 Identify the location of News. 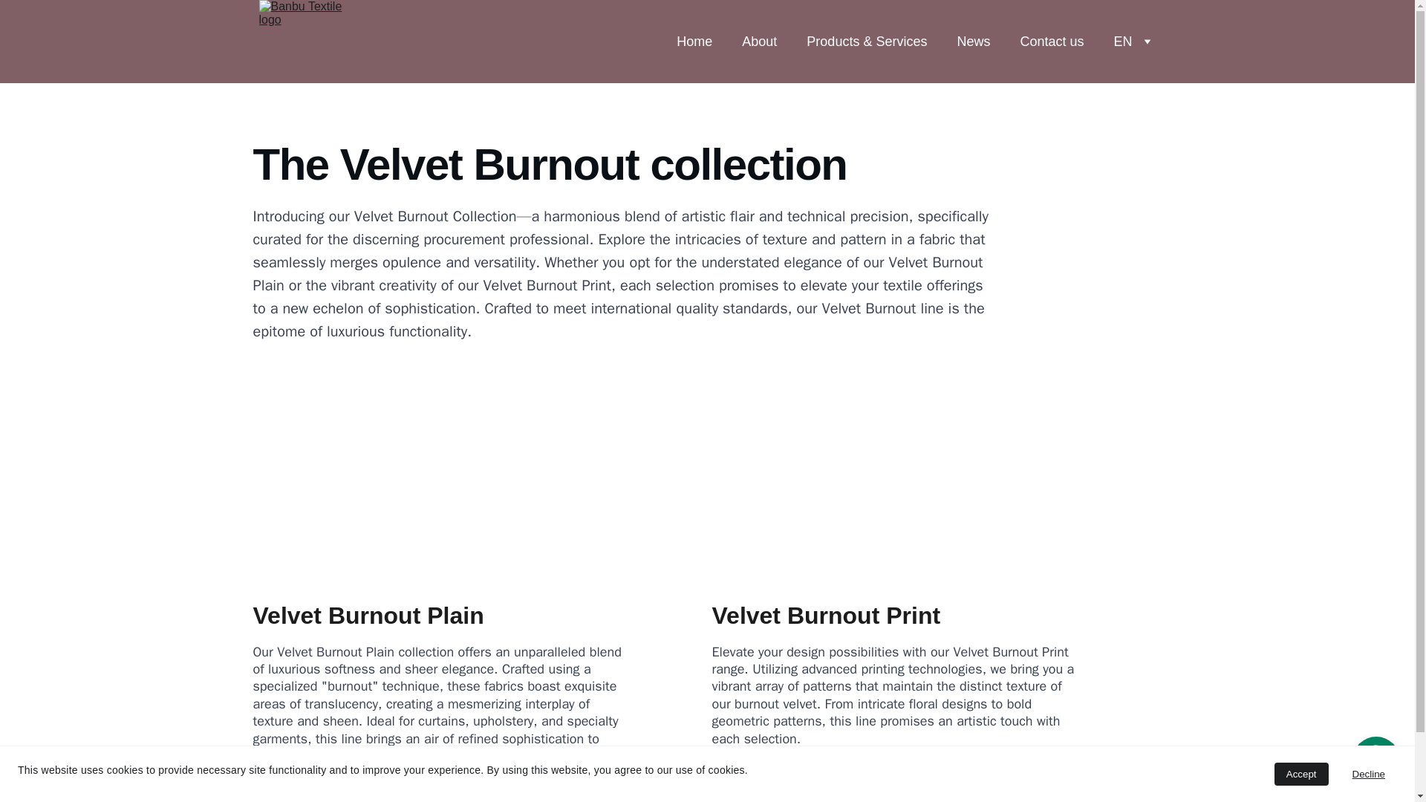
(973, 42).